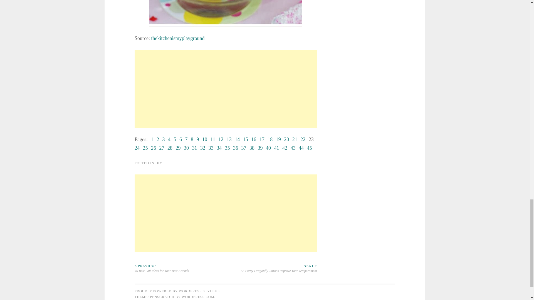  I want to click on 29, so click(178, 148).